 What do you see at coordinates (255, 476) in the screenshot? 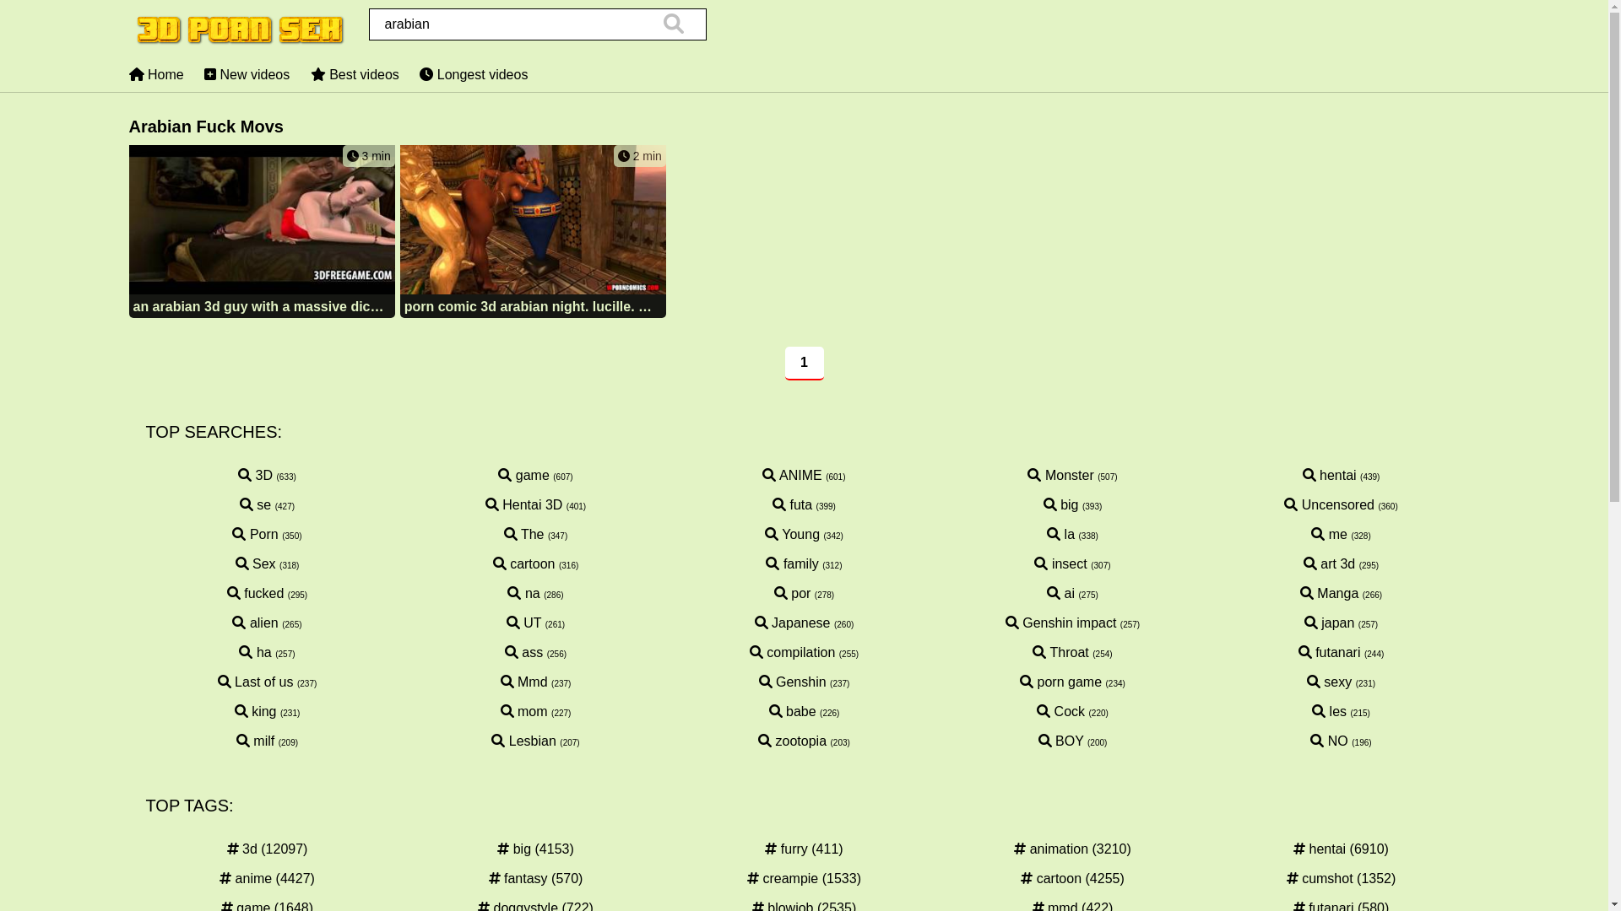
I see `3D` at bounding box center [255, 476].